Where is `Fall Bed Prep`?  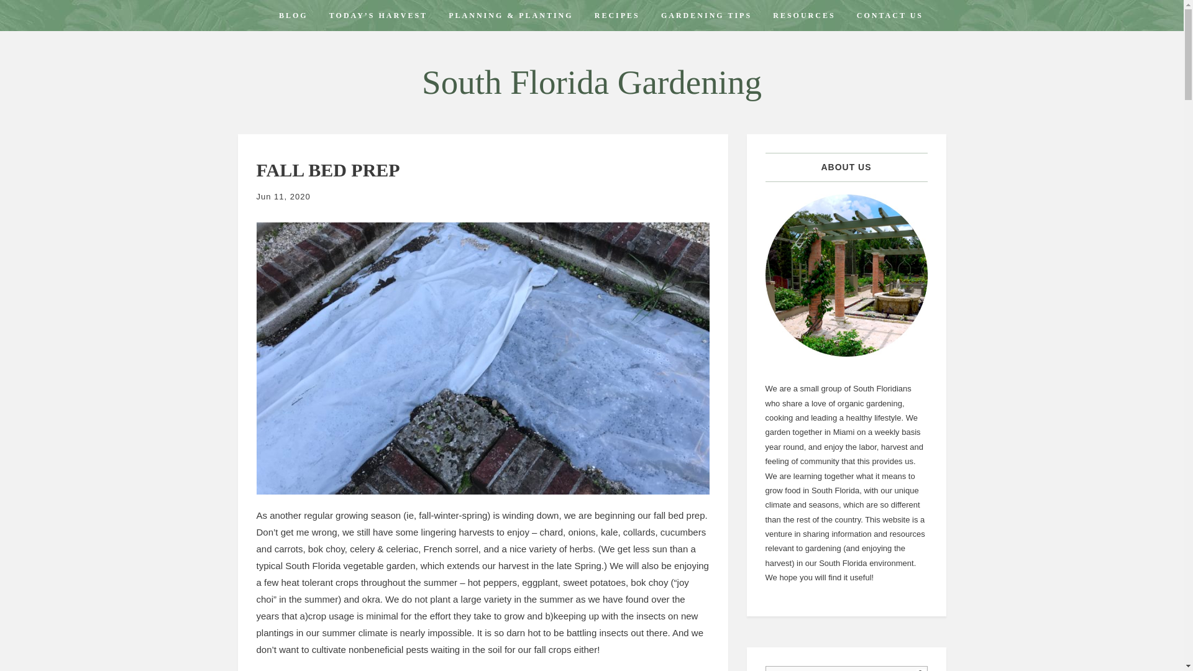
Fall Bed Prep is located at coordinates (328, 170).